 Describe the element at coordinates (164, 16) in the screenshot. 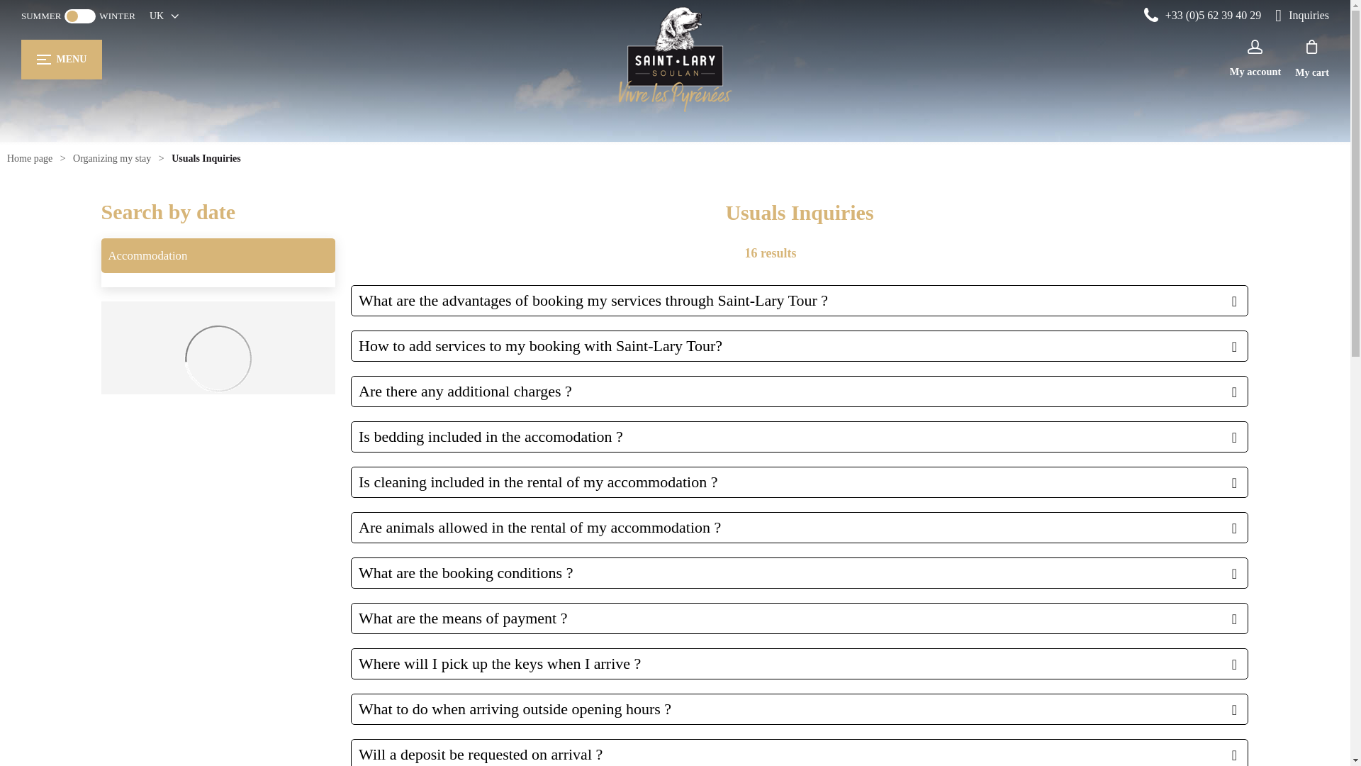

I see `UK` at that location.